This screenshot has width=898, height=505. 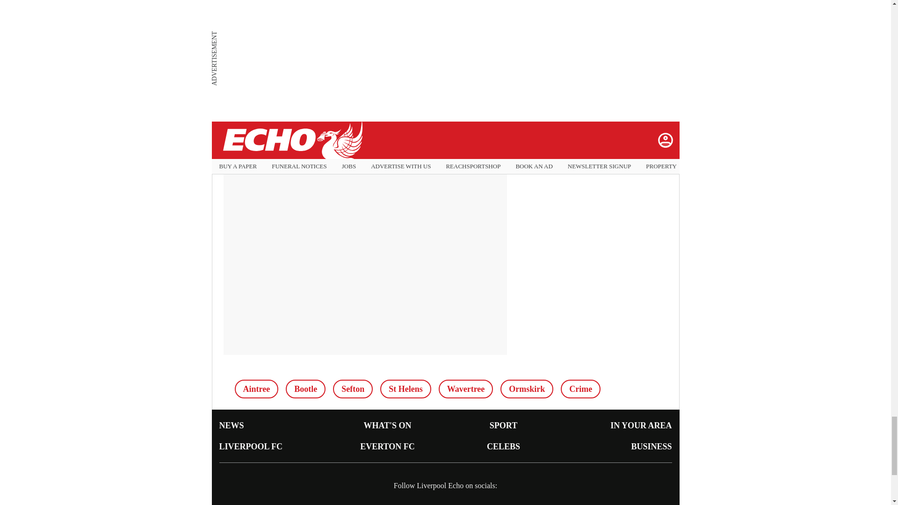 I want to click on Instagram, so click(x=398, y=101).